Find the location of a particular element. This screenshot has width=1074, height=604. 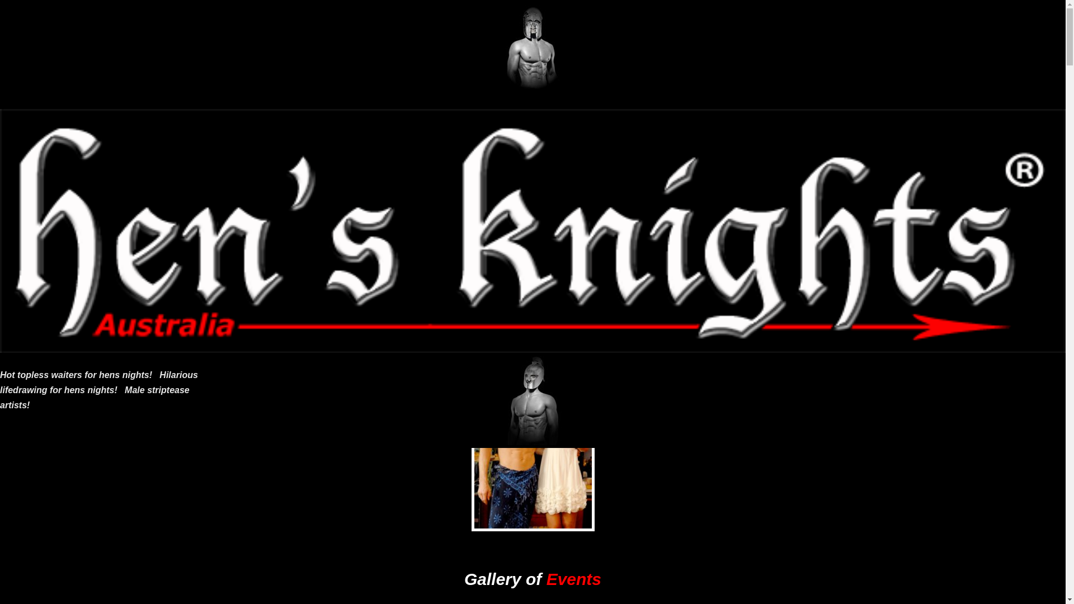

rates  is located at coordinates (528, 102).